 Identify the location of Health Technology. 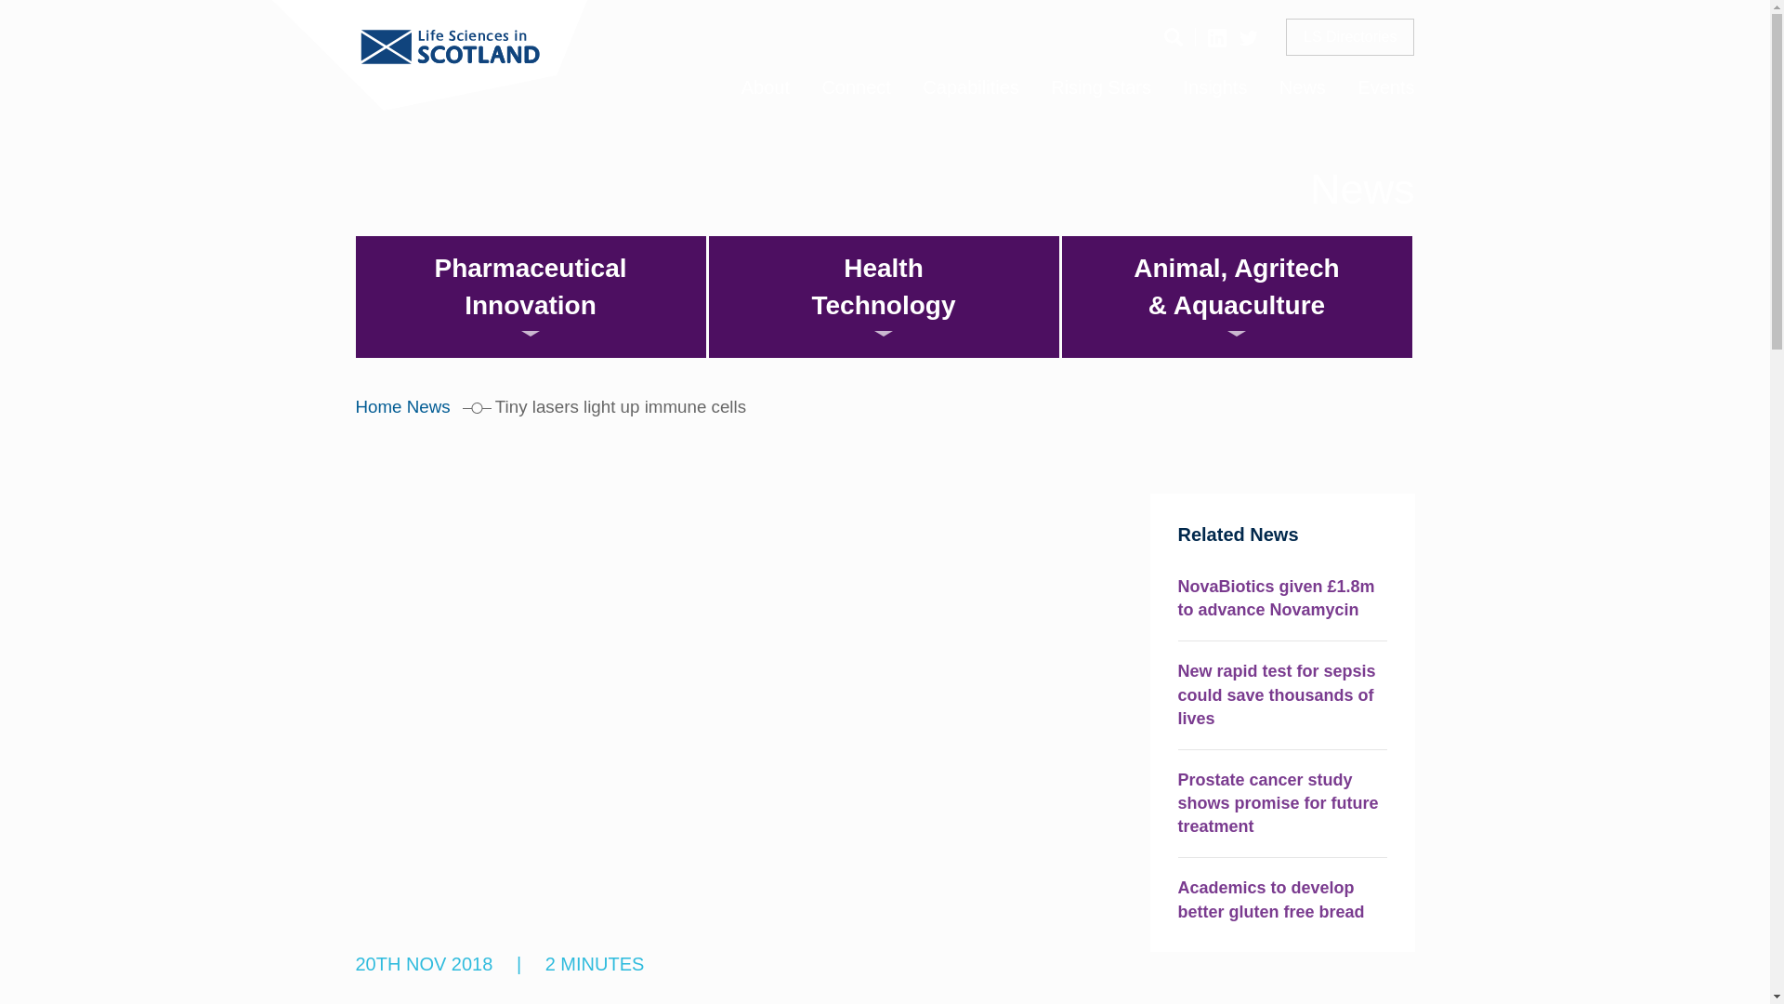
(883, 296).